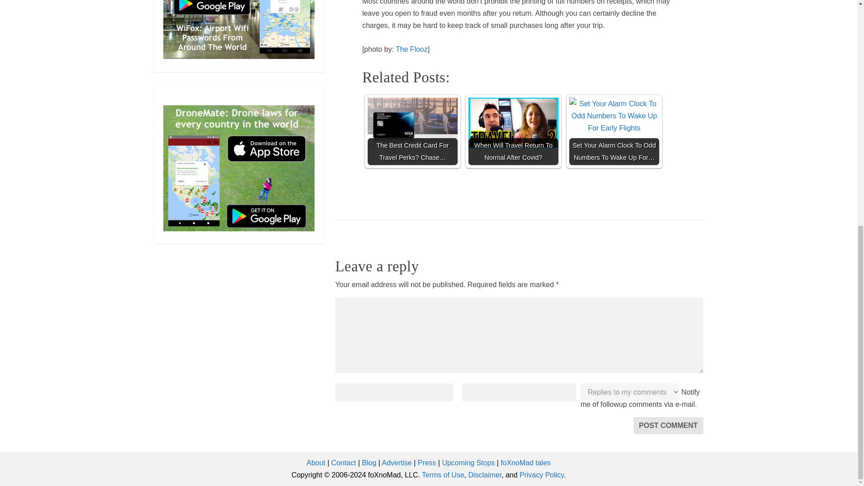 The image size is (864, 486). What do you see at coordinates (411, 49) in the screenshot?
I see `The Flooz` at bounding box center [411, 49].